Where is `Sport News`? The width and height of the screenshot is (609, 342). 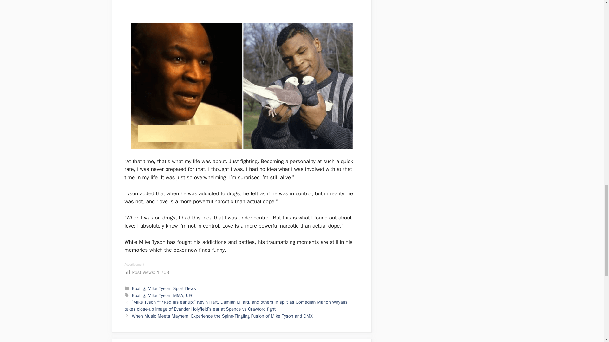 Sport News is located at coordinates (184, 288).